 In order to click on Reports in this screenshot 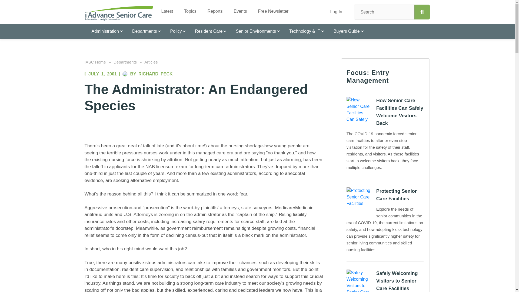, I will do `click(213, 9)`.